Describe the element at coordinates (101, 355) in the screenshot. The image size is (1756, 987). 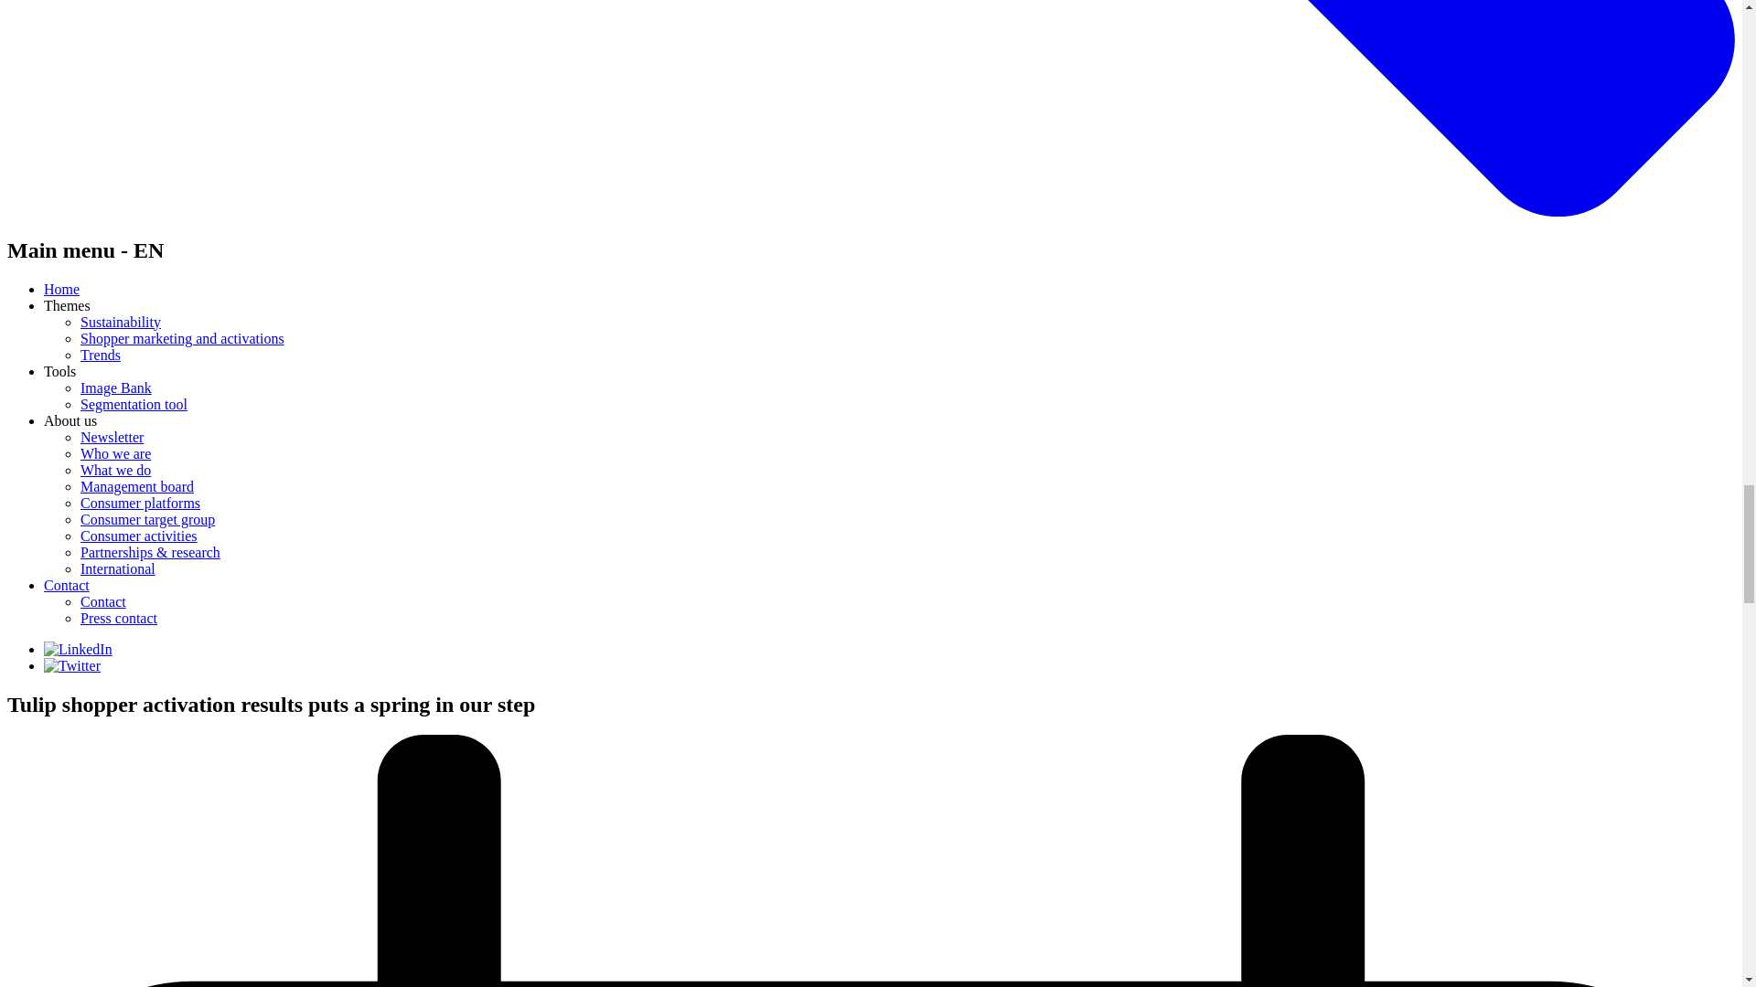
I see `Trends` at that location.